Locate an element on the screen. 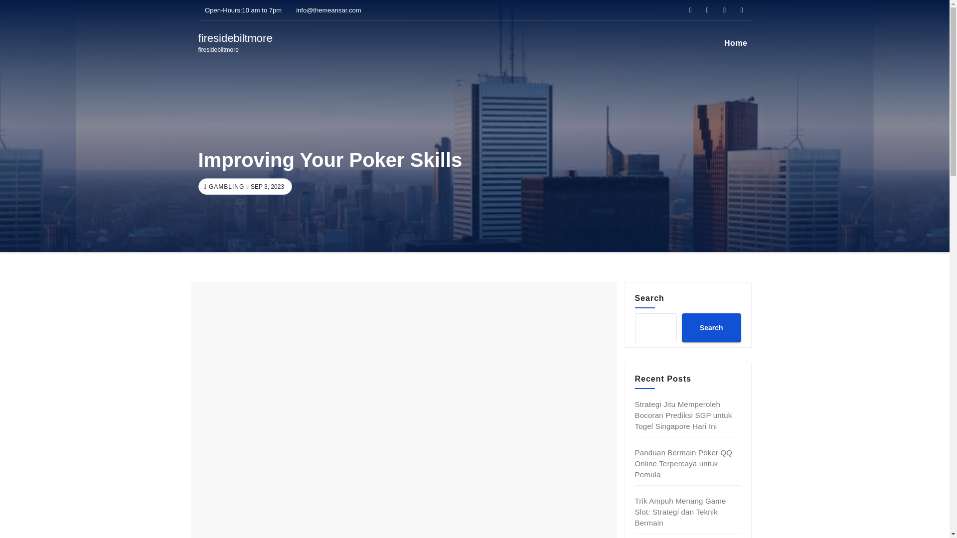 This screenshot has height=538, width=957. Trik Ampuh Menang Game Slot: Strategi dan Teknik Bermain is located at coordinates (681, 512).